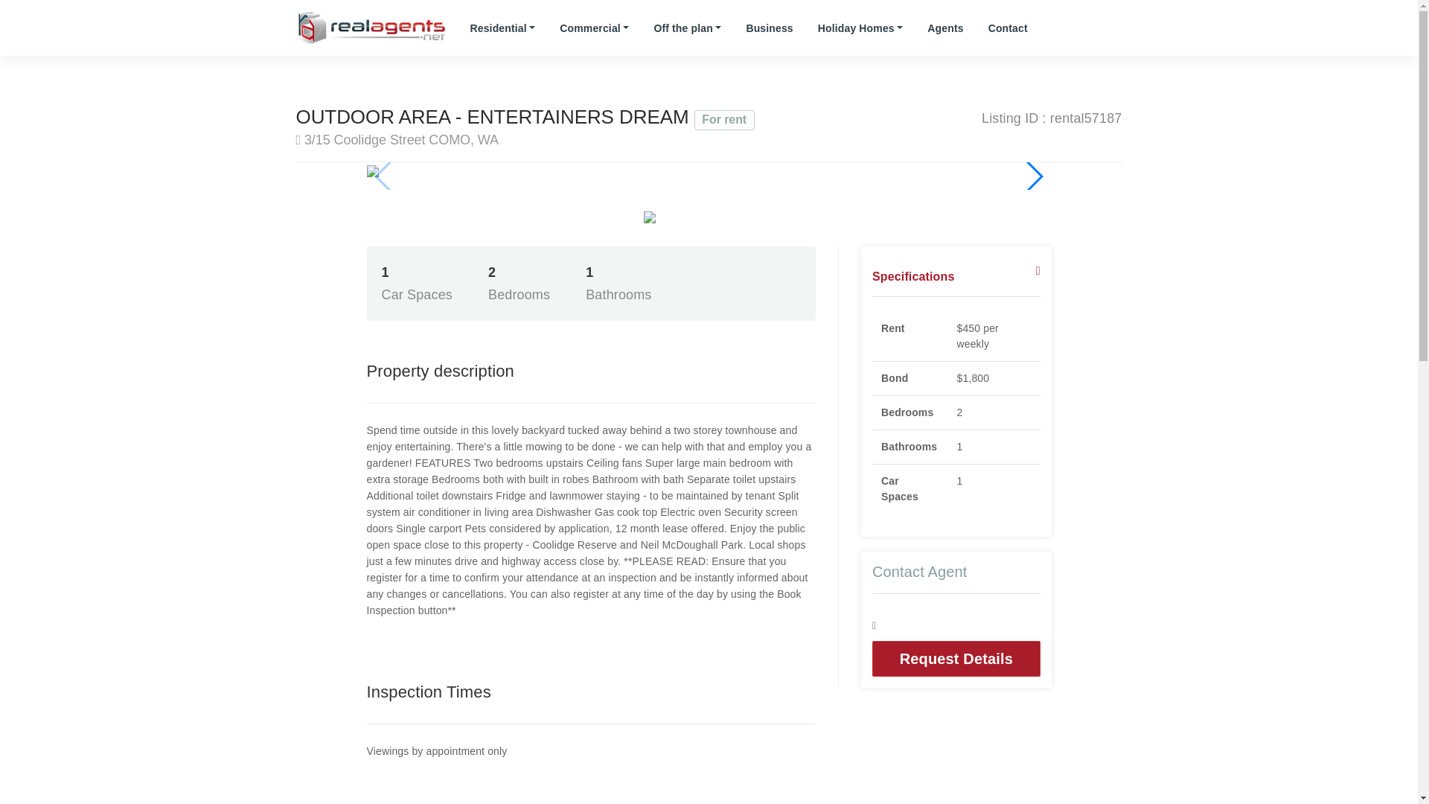  Describe the element at coordinates (686, 28) in the screenshot. I see `Off the plan` at that location.